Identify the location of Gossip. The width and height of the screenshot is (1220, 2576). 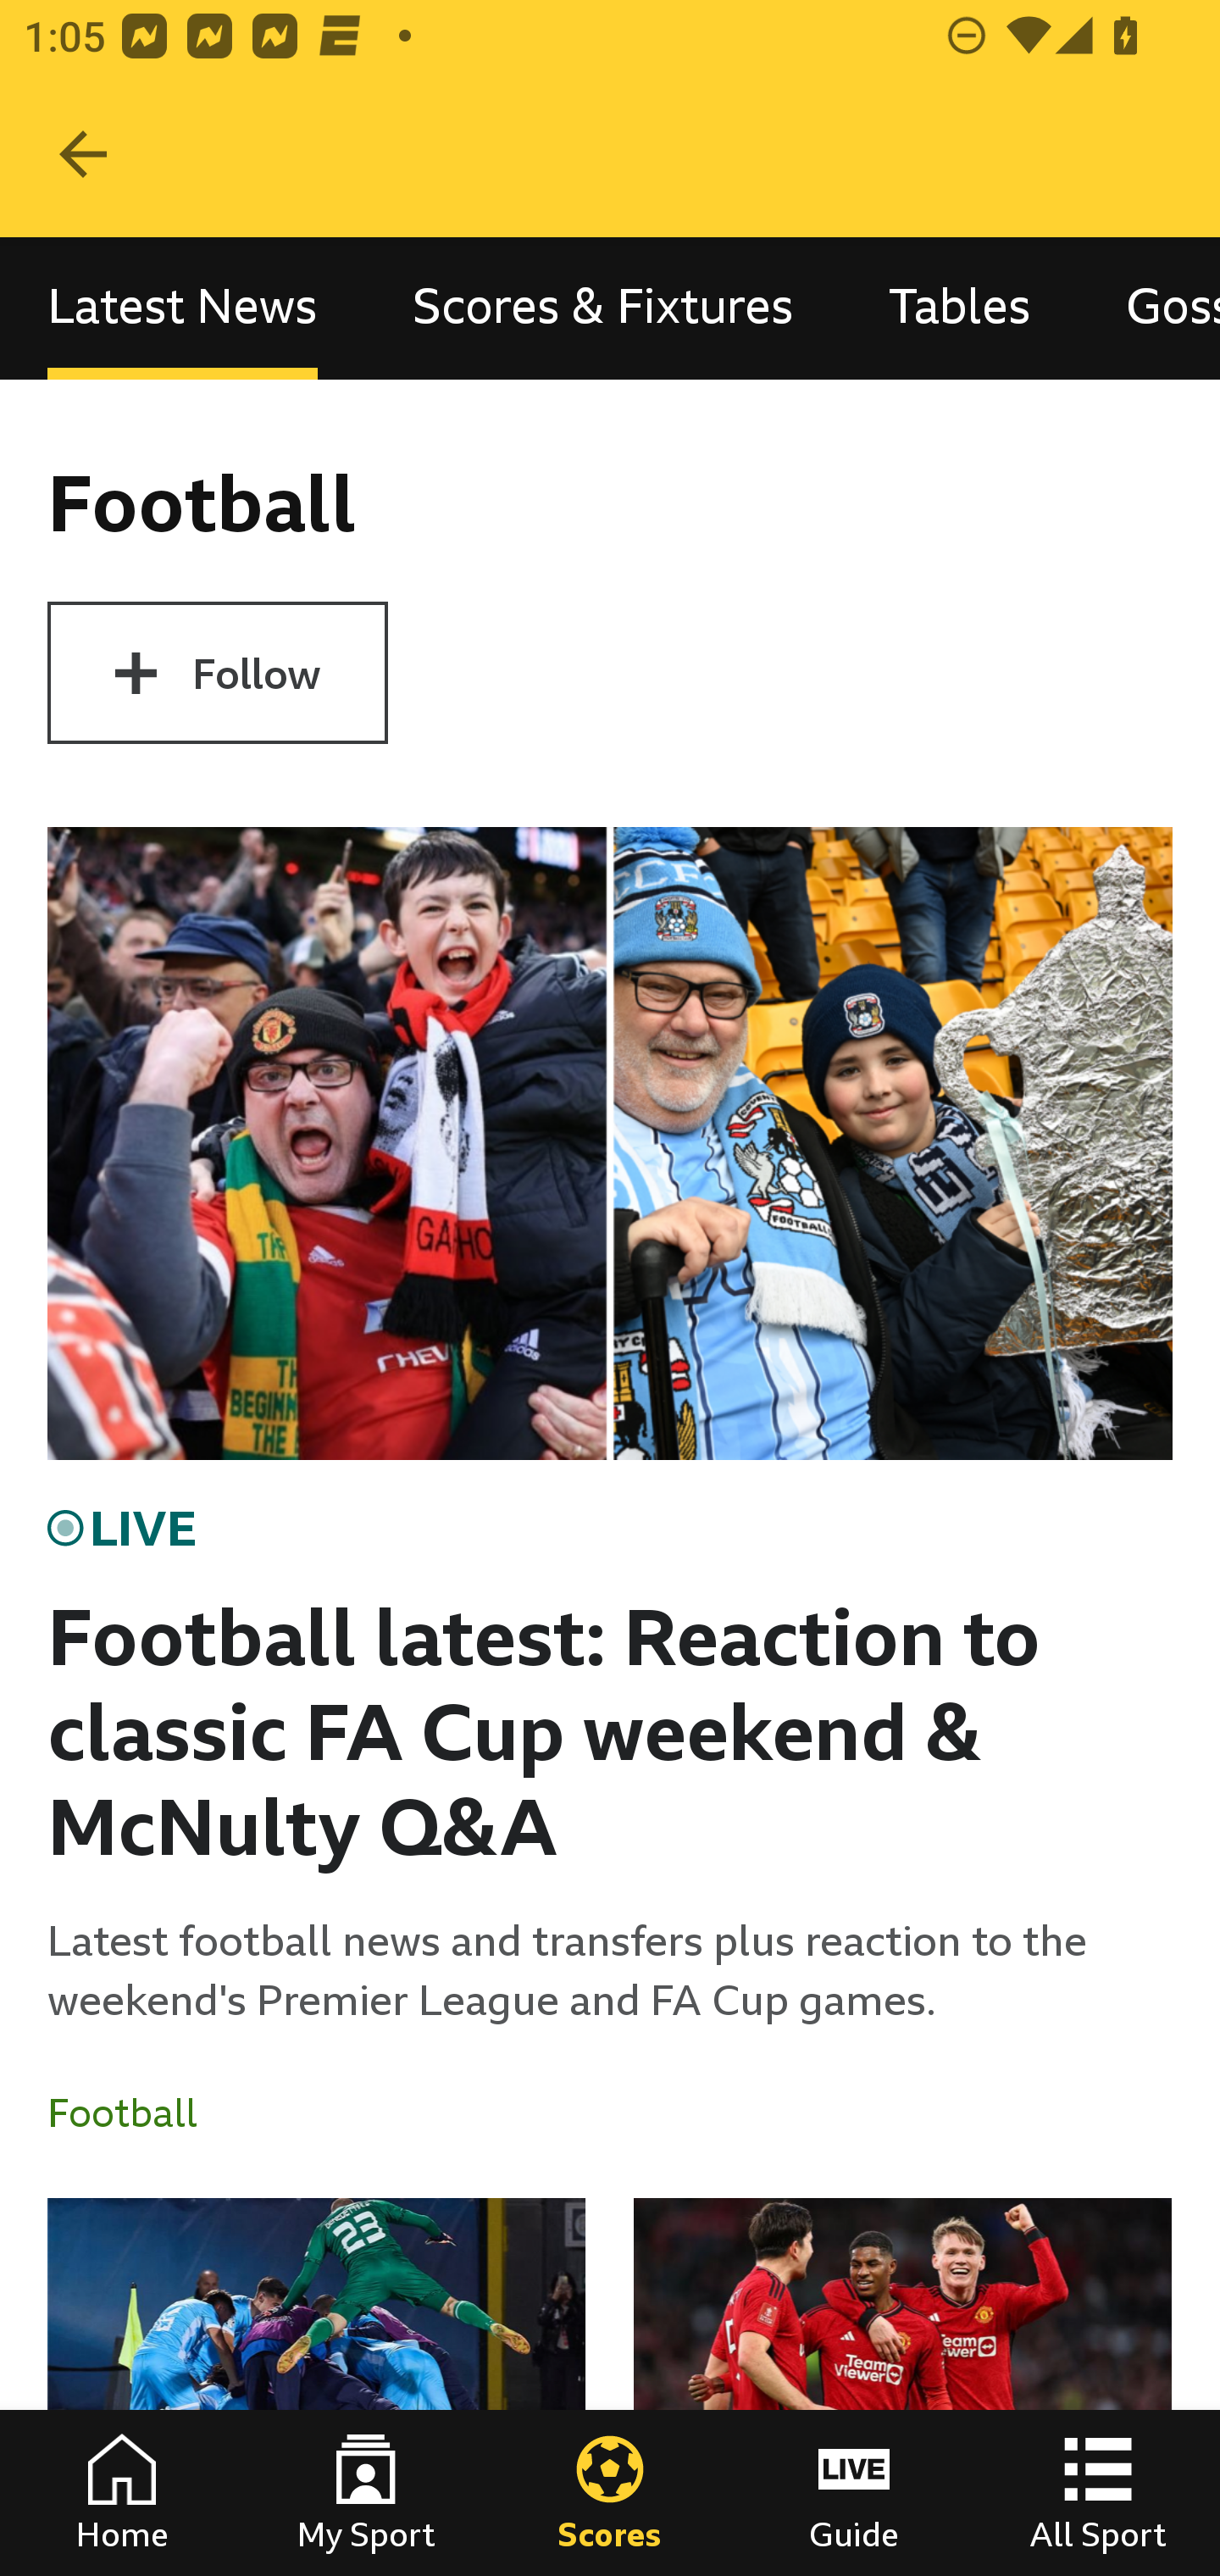
(1149, 307).